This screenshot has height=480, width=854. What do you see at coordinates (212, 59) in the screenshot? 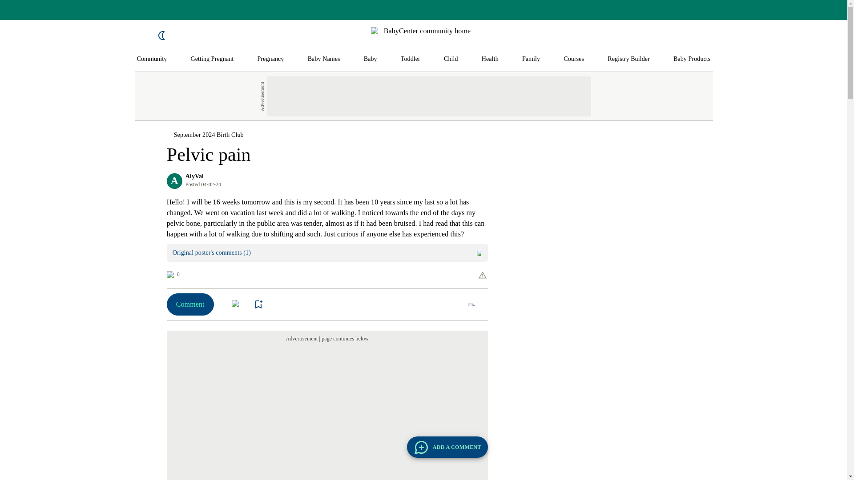
I see `Getting Pregnant` at bounding box center [212, 59].